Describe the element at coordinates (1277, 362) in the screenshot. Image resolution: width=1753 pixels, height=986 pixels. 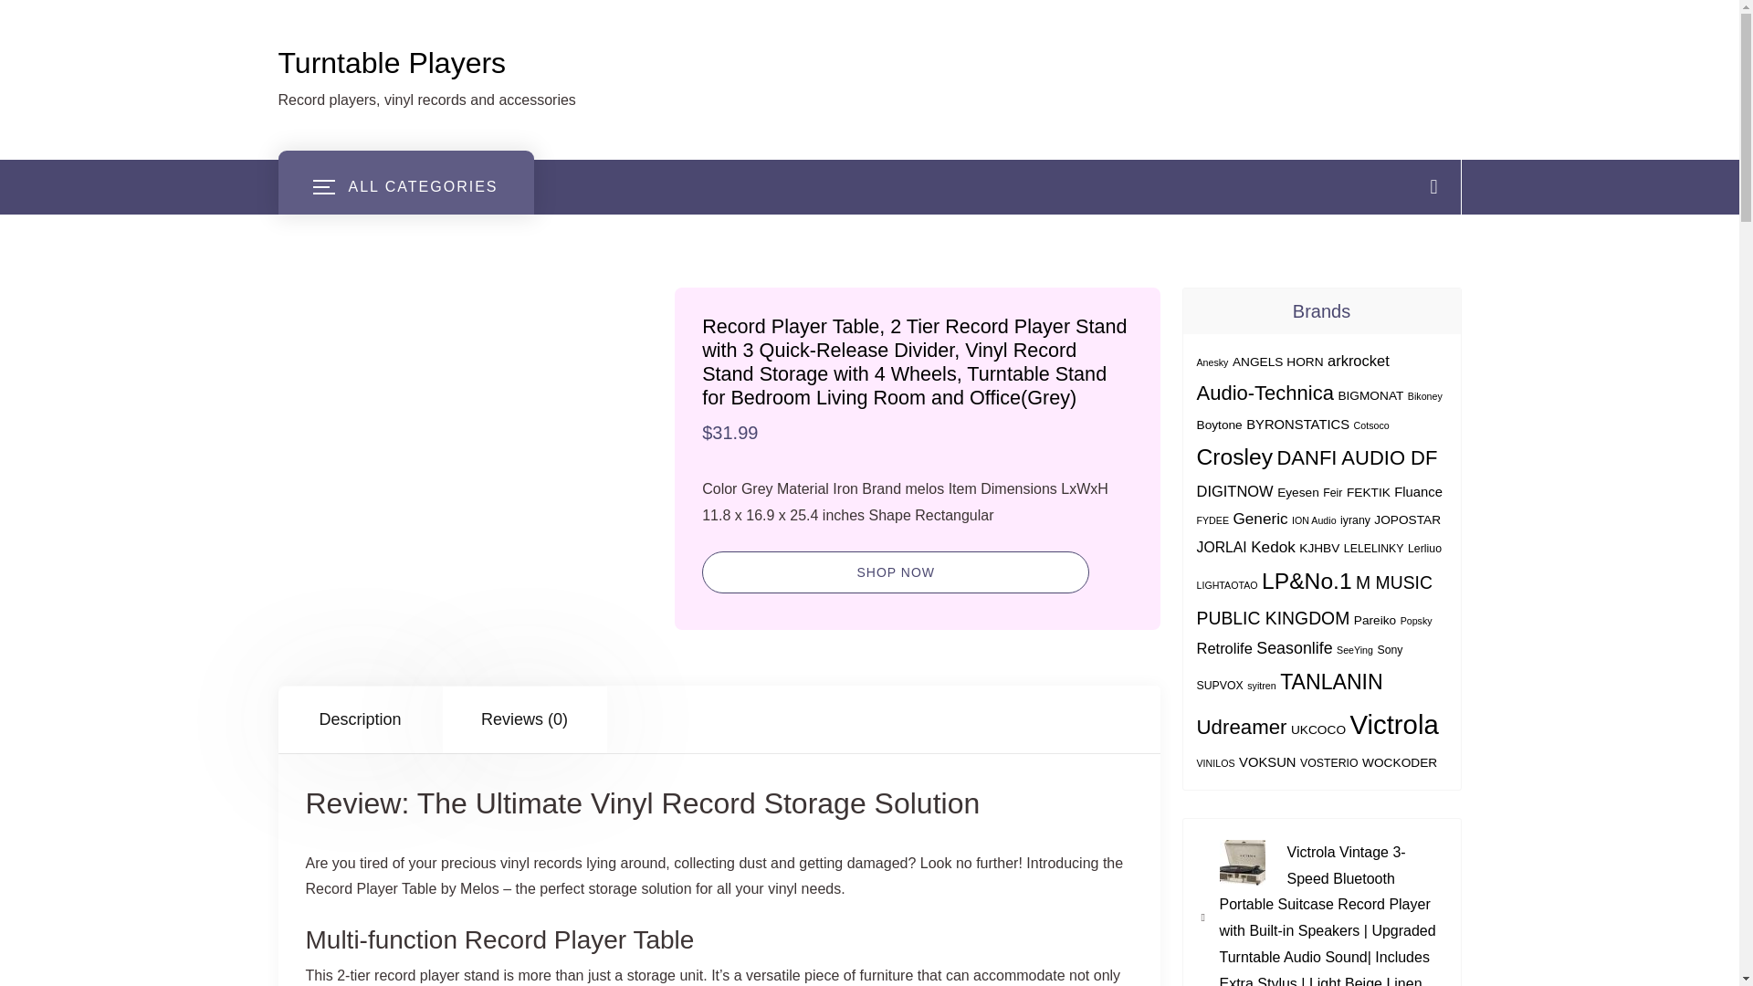
I see `ANGELS HORN` at that location.